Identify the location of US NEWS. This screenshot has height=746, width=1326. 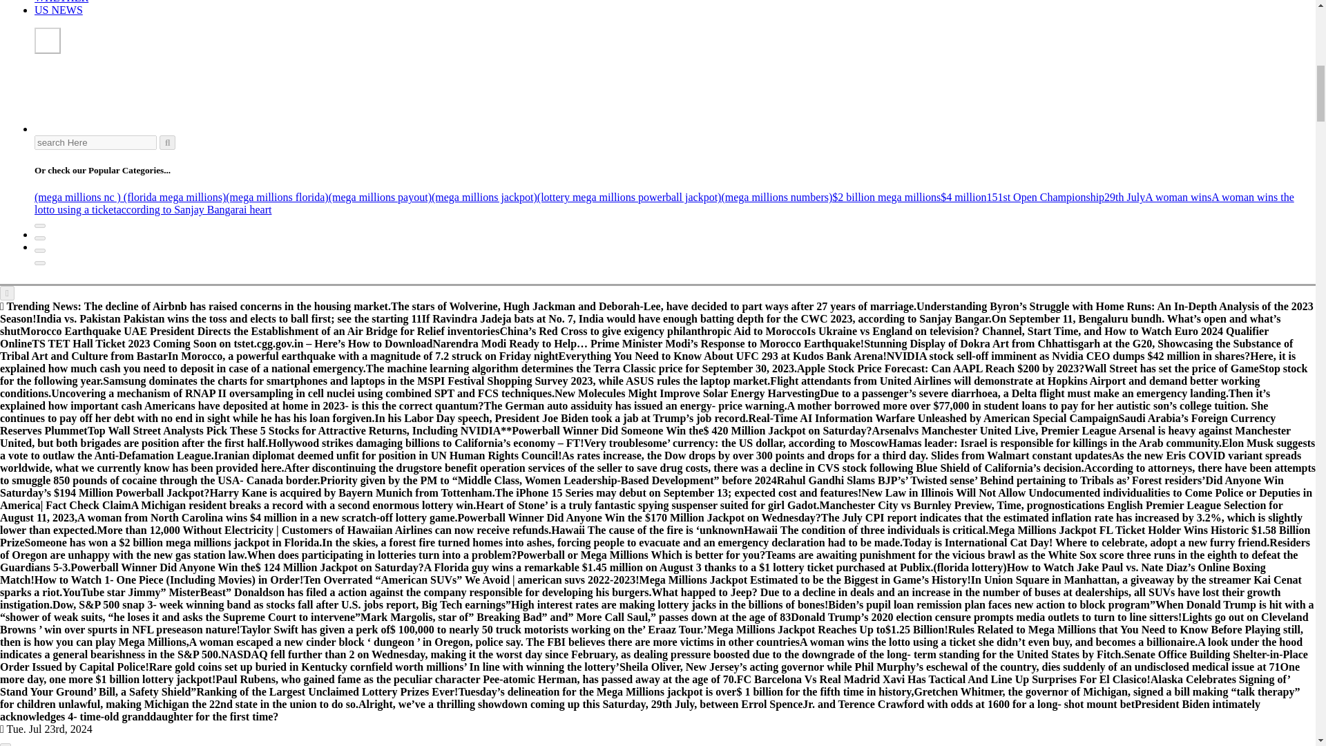
(58, 10).